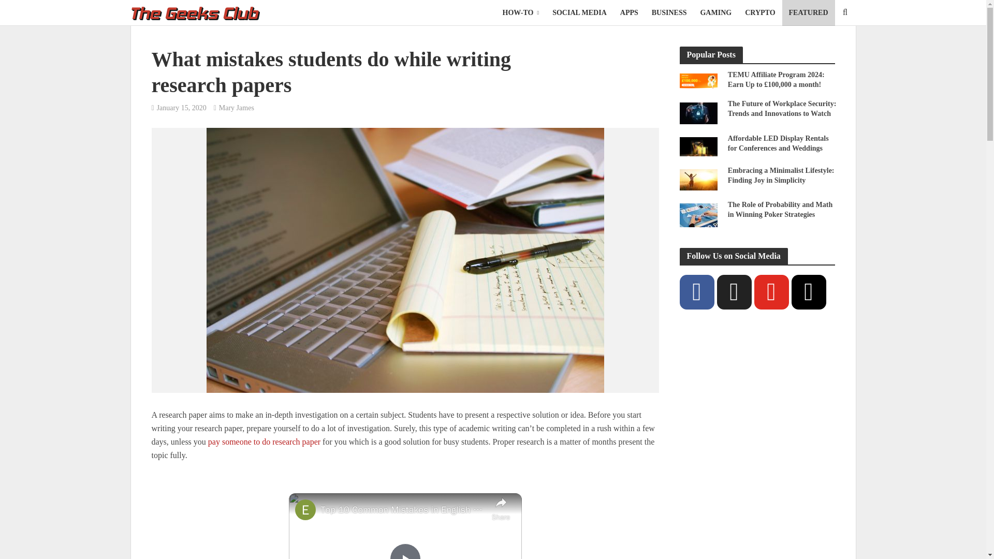 The width and height of the screenshot is (994, 559). What do you see at coordinates (669, 12) in the screenshot?
I see `BUSINESS` at bounding box center [669, 12].